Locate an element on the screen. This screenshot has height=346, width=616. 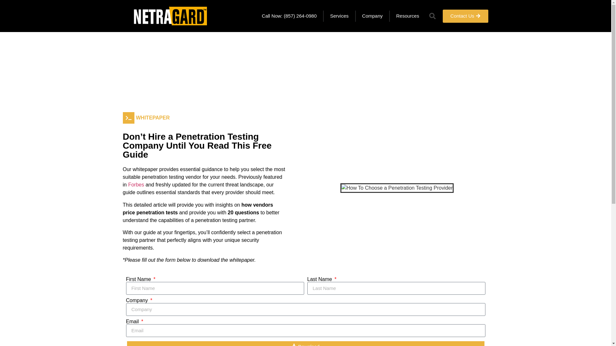
Company is located at coordinates (372, 16).